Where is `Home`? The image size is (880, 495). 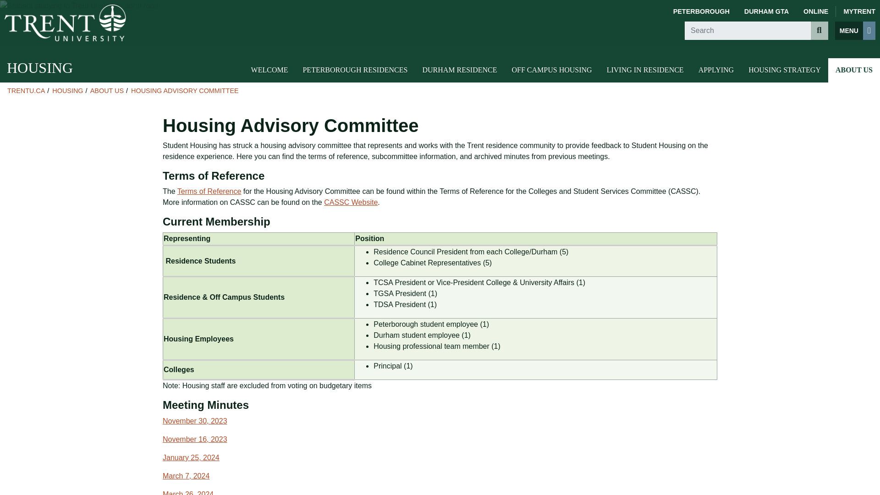 Home is located at coordinates (65, 22).